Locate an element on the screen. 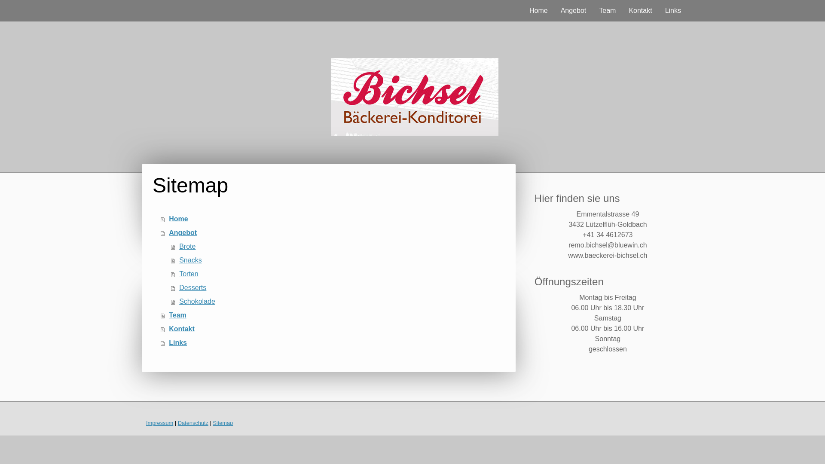 The height and width of the screenshot is (464, 825). Sitemap is located at coordinates (223, 423).